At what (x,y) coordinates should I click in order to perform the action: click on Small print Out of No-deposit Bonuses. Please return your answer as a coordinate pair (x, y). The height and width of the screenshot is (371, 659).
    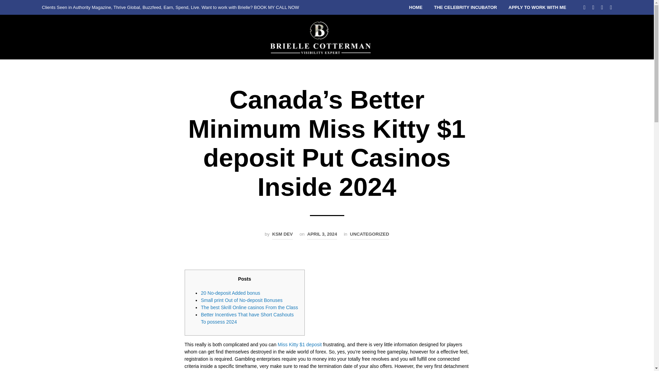
    Looking at the image, I should click on (242, 300).